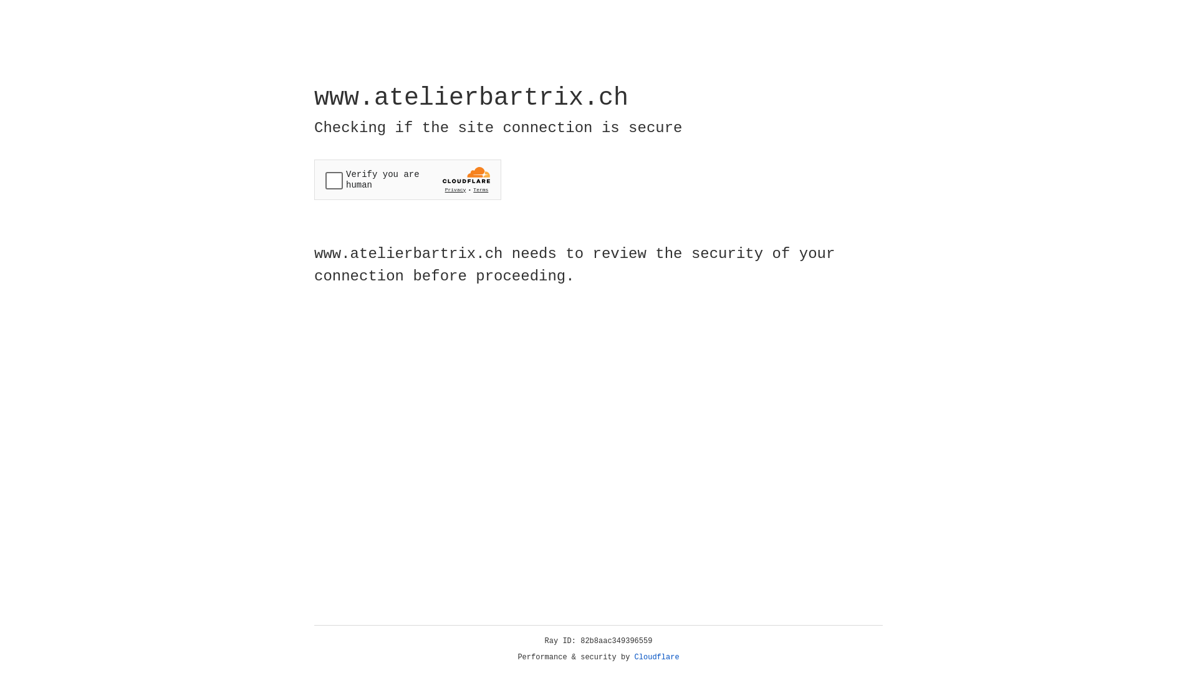  What do you see at coordinates (408, 179) in the screenshot?
I see `Widget containing a Cloudflare security challenge` at bounding box center [408, 179].